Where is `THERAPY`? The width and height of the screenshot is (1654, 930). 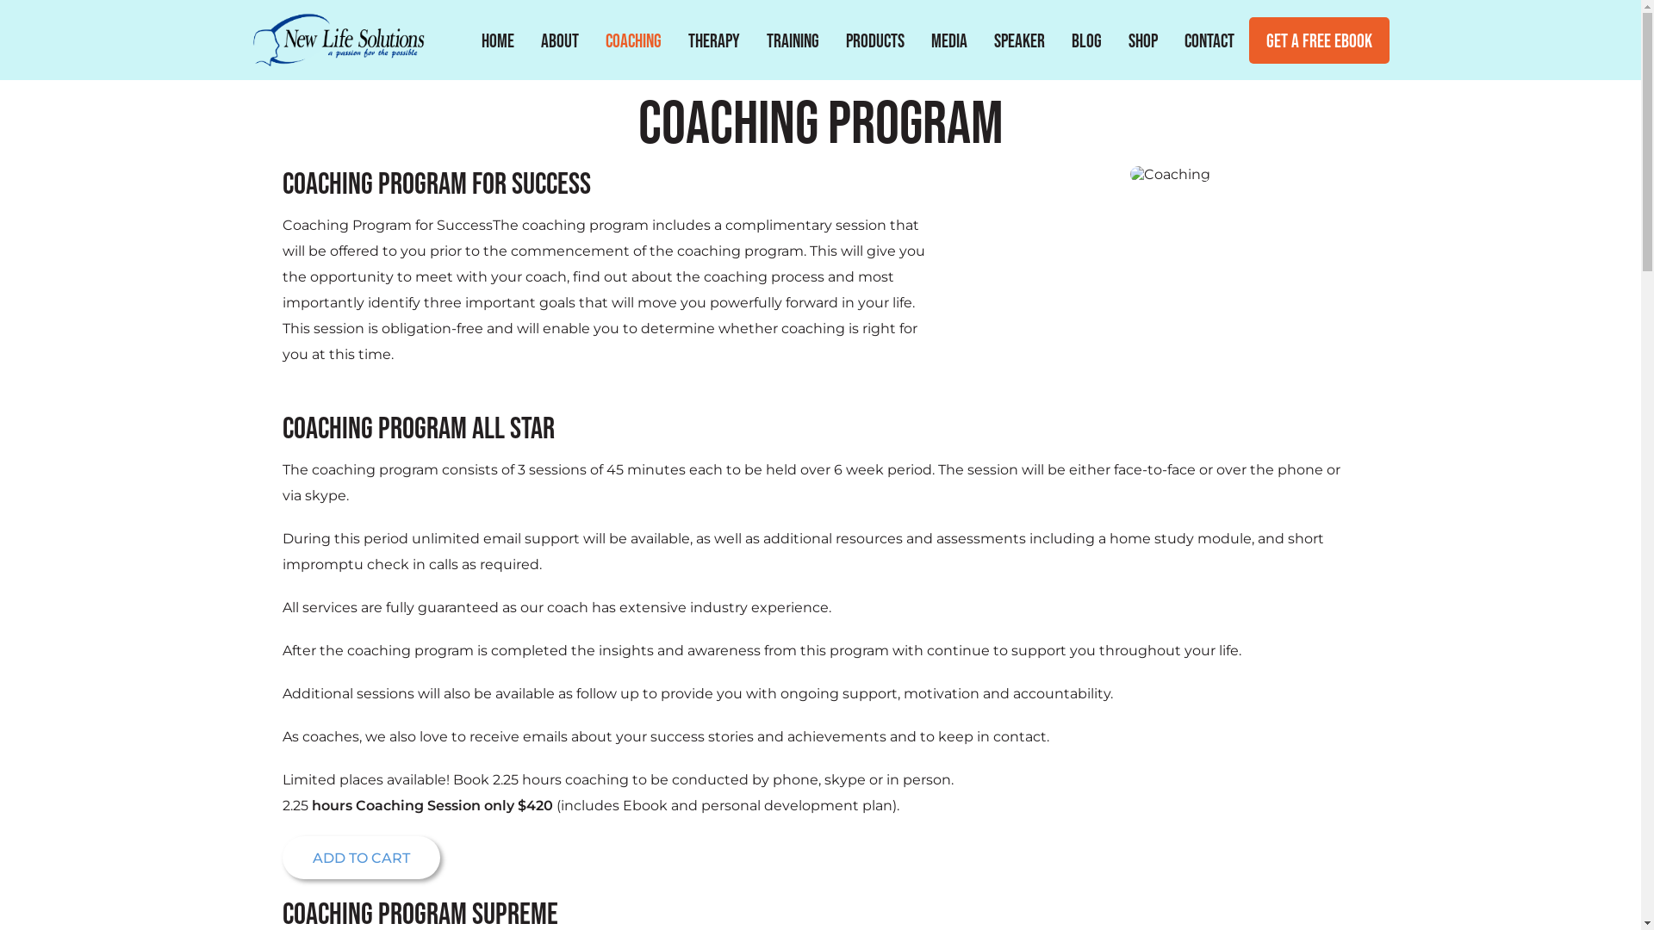 THERAPY is located at coordinates (714, 40).